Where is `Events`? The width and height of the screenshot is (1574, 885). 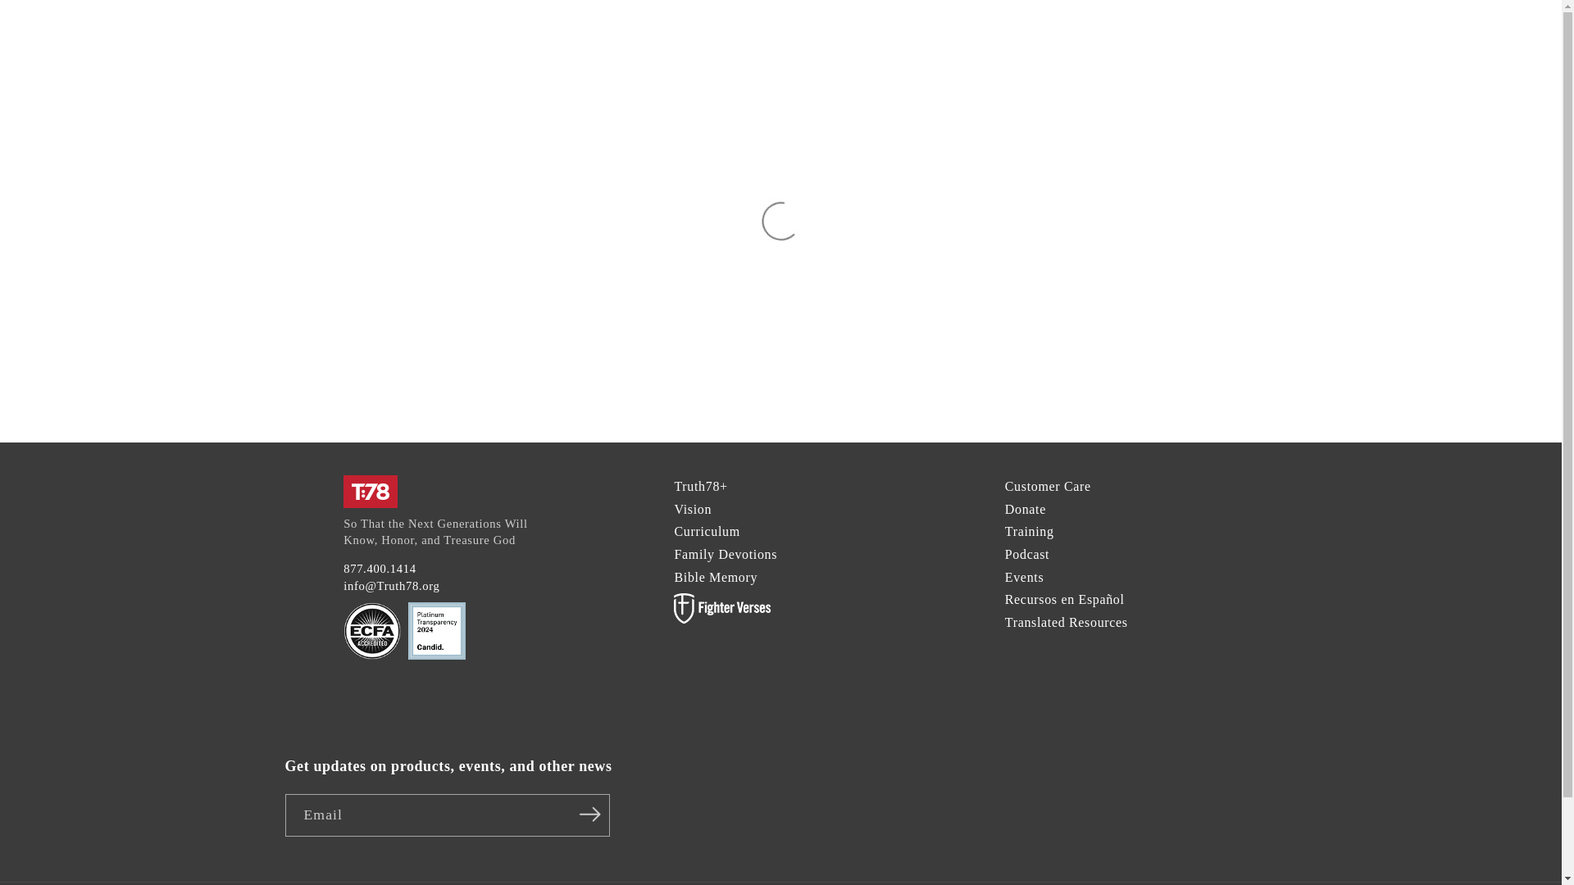 Events is located at coordinates (1025, 577).